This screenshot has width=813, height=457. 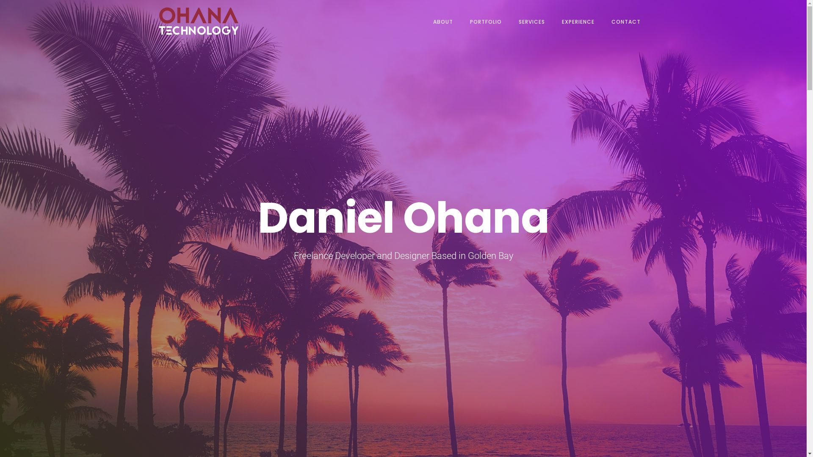 I want to click on CONTACT, so click(x=626, y=22).